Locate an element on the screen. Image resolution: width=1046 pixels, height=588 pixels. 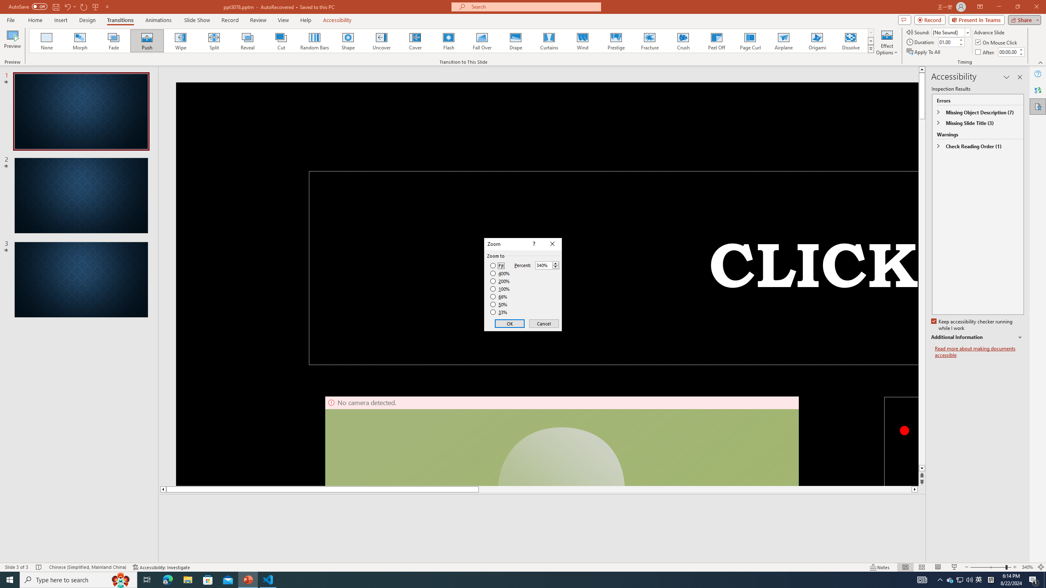
AutomationID: AnimationTransitionGallery is located at coordinates (452, 41).